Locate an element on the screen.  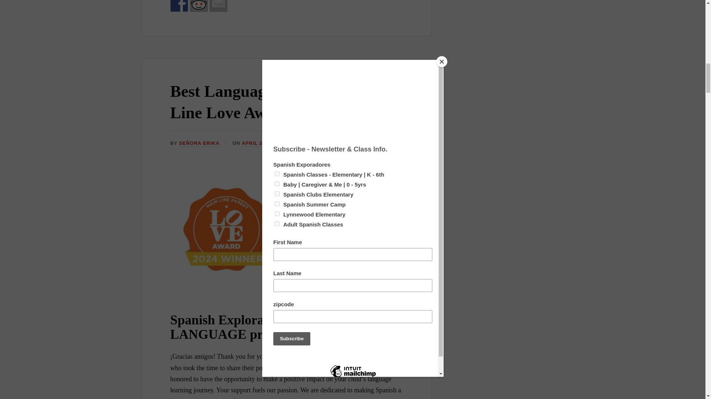
Share by email is located at coordinates (218, 6).